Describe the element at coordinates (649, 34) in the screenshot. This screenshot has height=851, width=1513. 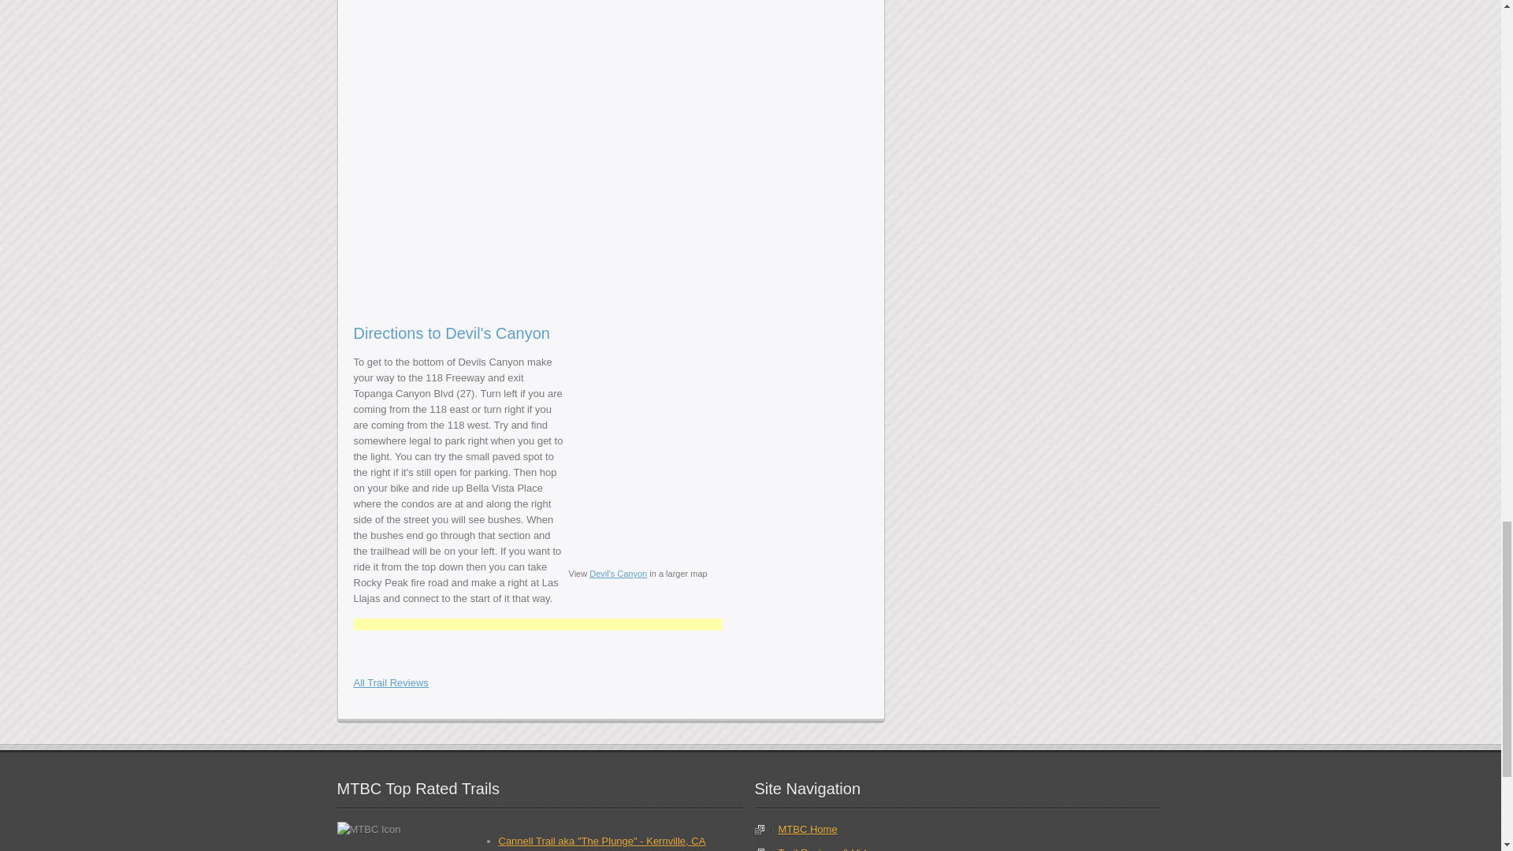
I see `Devil's Canyon` at that location.